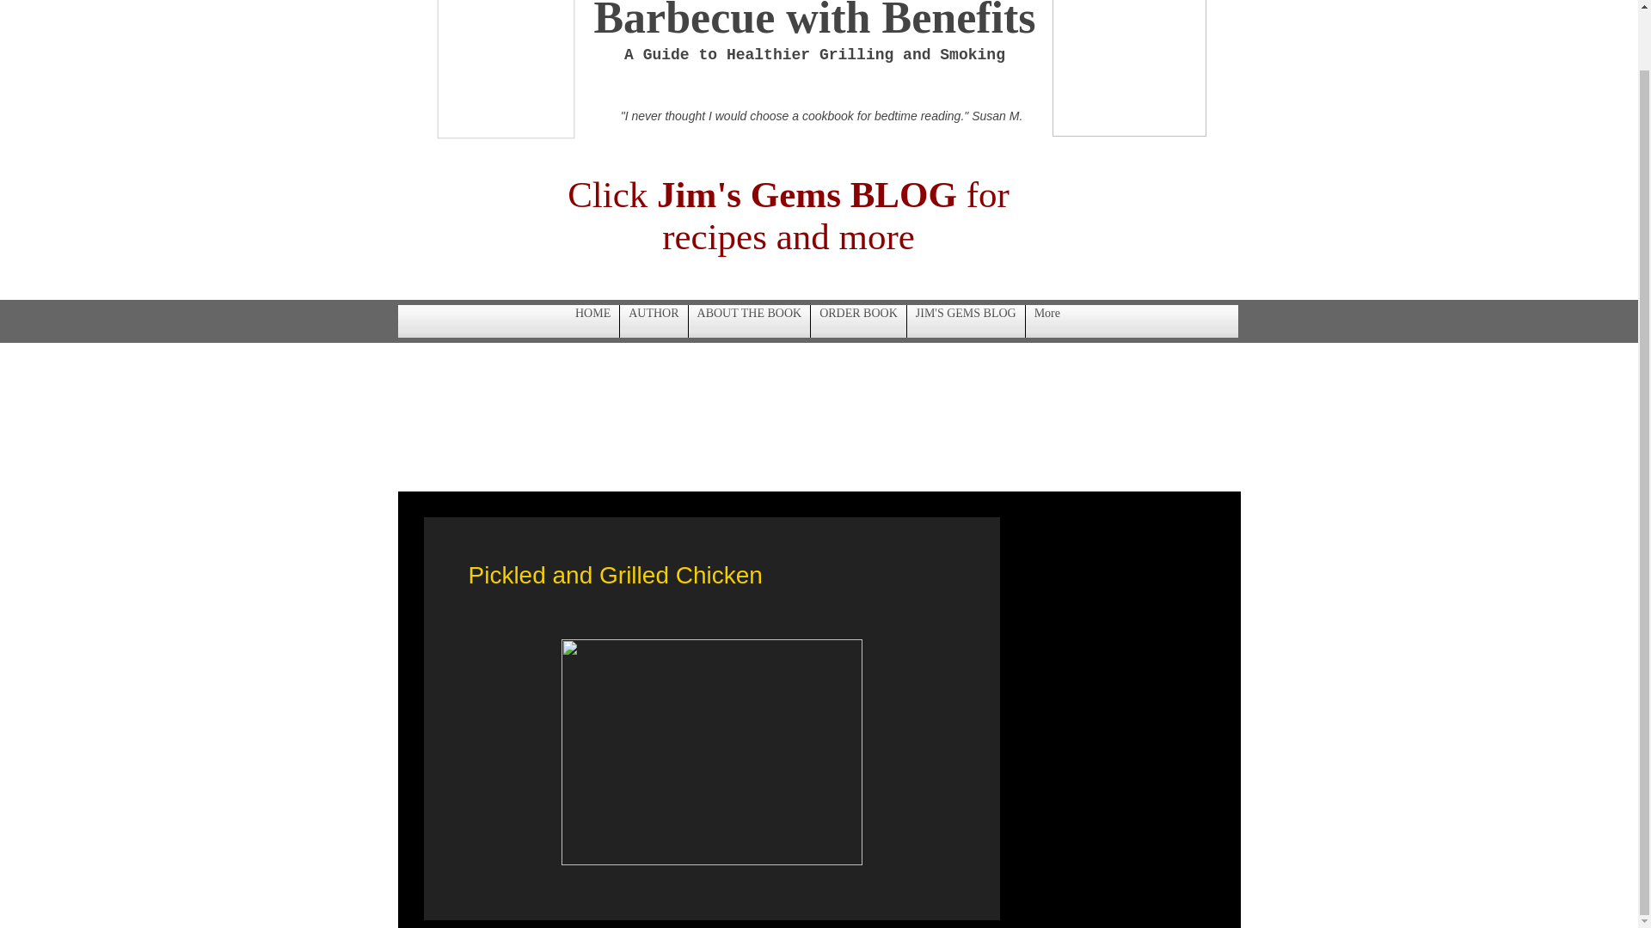 This screenshot has width=1651, height=928. I want to click on AUTHOR, so click(654, 321).